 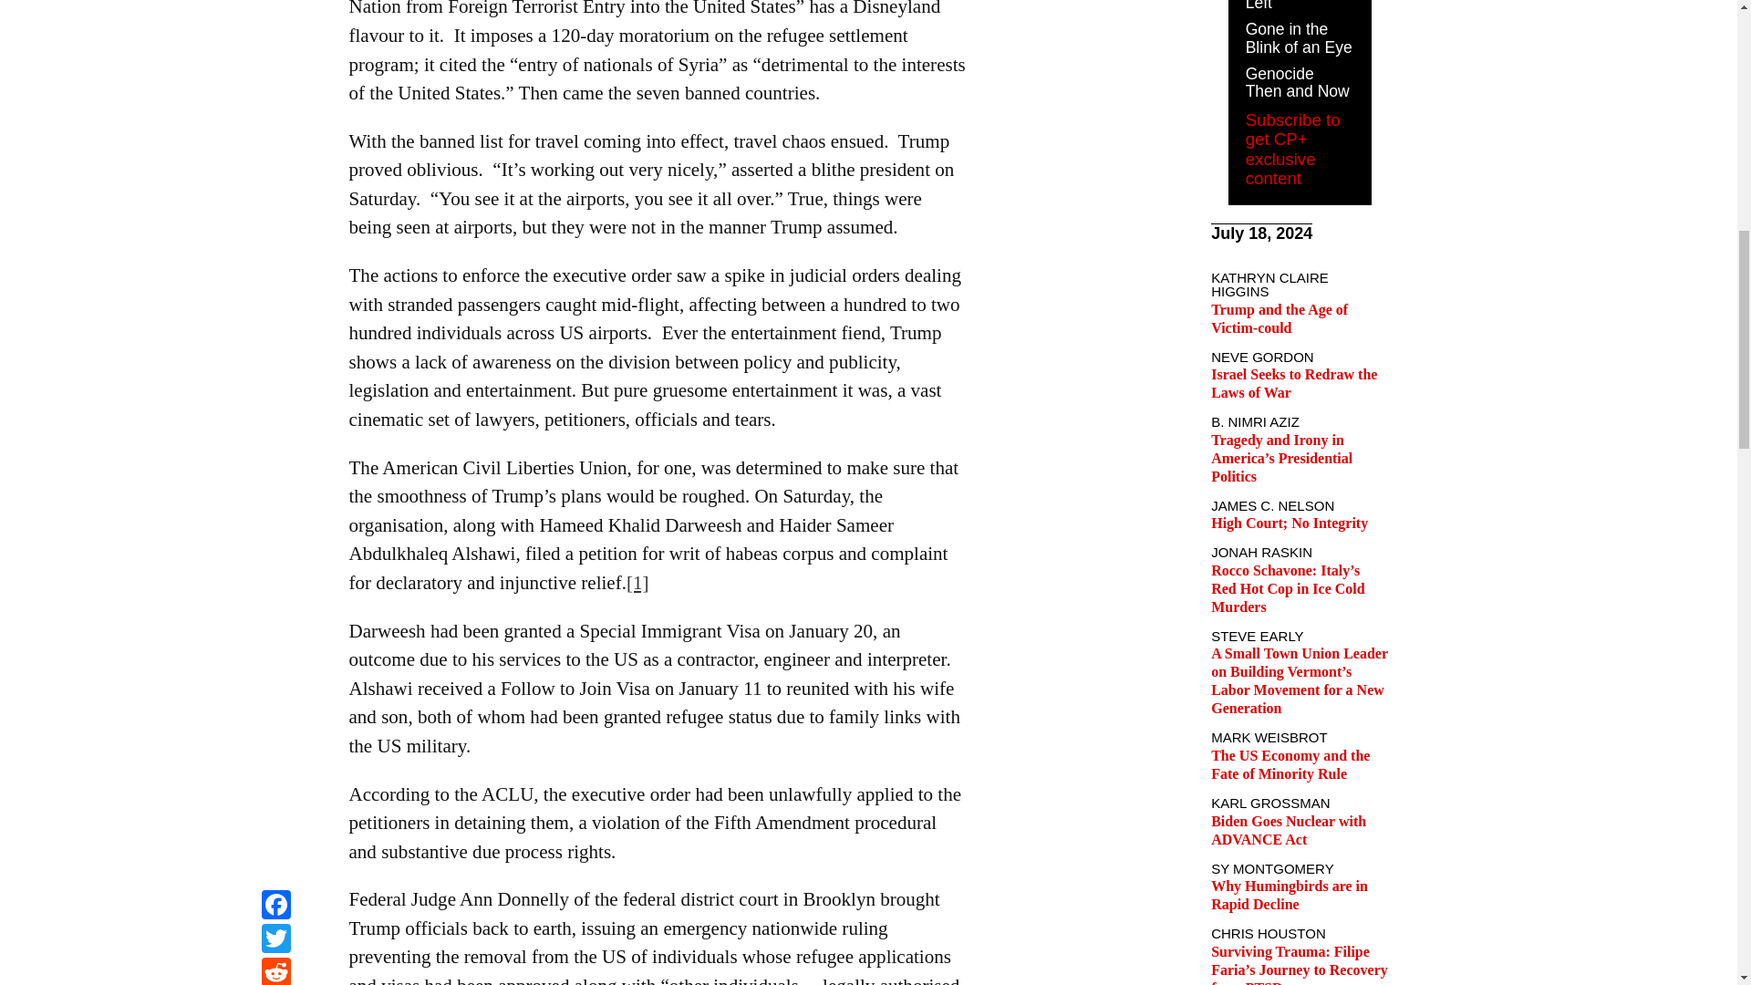 What do you see at coordinates (275, 23) in the screenshot?
I see `Email` at bounding box center [275, 23].